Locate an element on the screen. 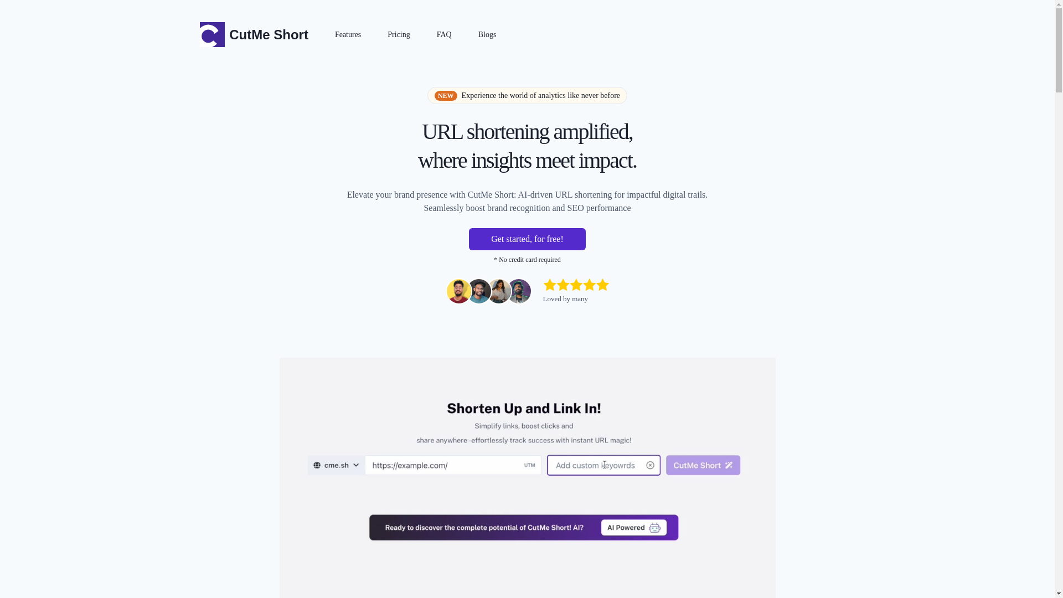 The width and height of the screenshot is (1063, 598). Features is located at coordinates (348, 34).